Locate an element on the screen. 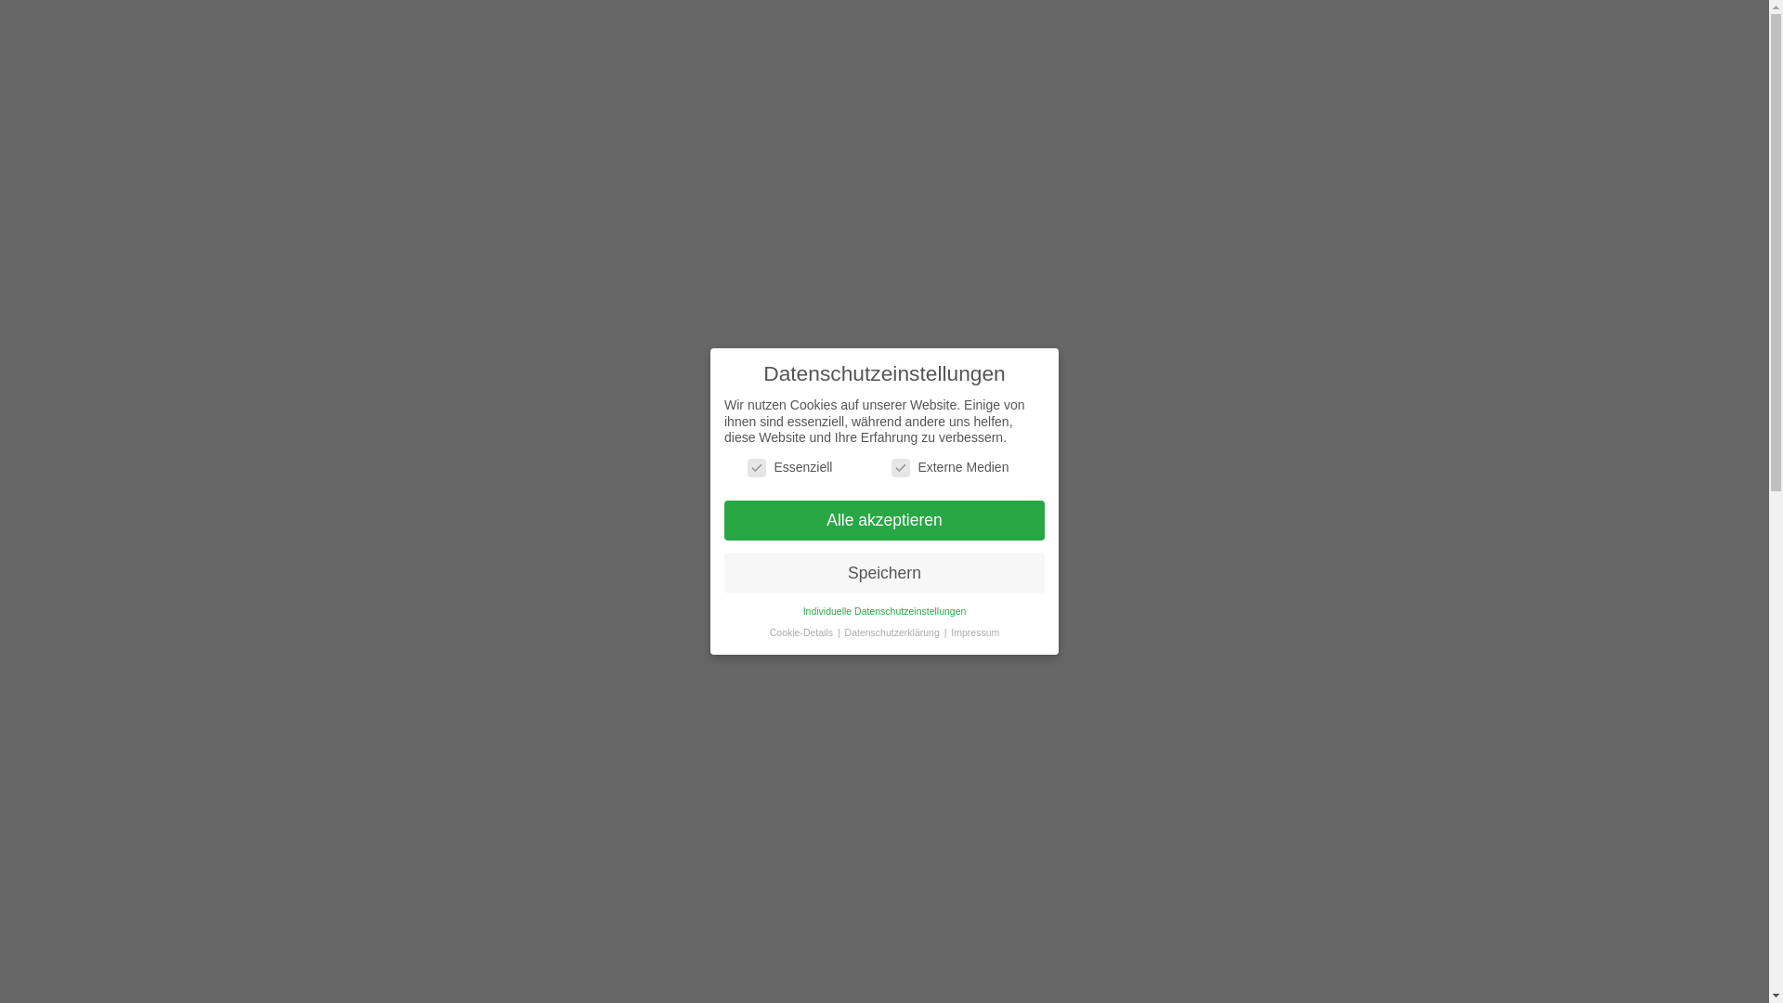 This screenshot has width=1783, height=1003. DIE IGL is located at coordinates (771, 72).